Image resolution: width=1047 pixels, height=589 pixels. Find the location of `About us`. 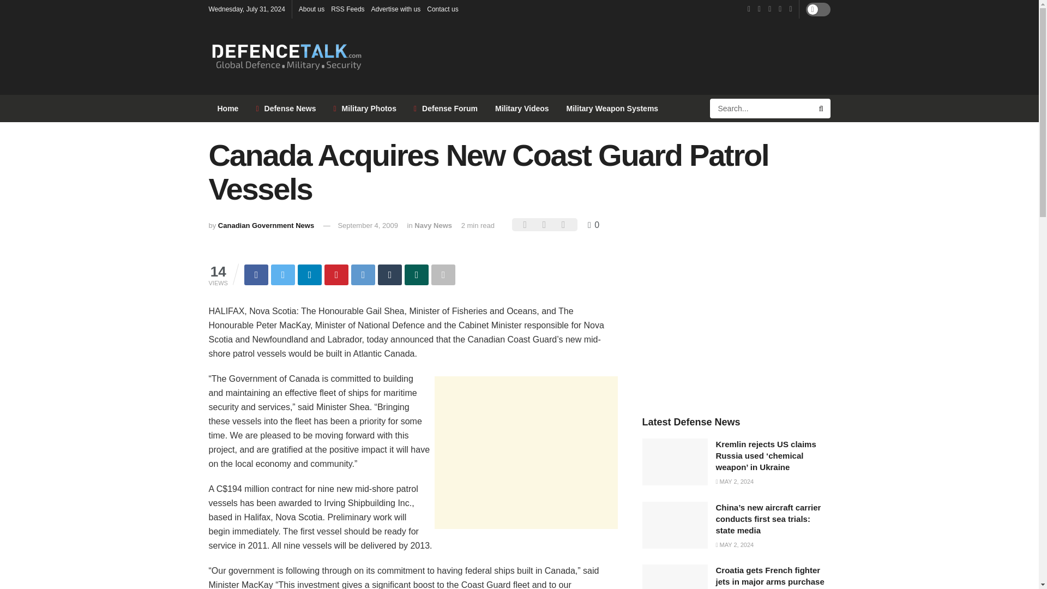

About us is located at coordinates (311, 9).